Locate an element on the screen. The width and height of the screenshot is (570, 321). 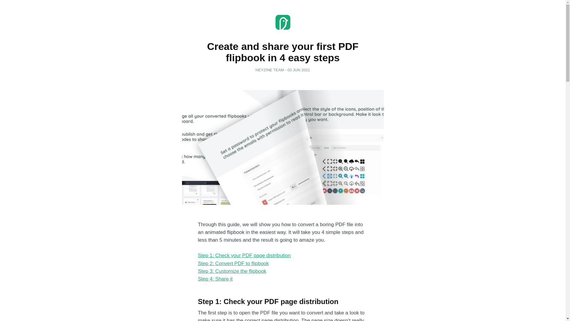
Step 4: Share it is located at coordinates (215, 279).